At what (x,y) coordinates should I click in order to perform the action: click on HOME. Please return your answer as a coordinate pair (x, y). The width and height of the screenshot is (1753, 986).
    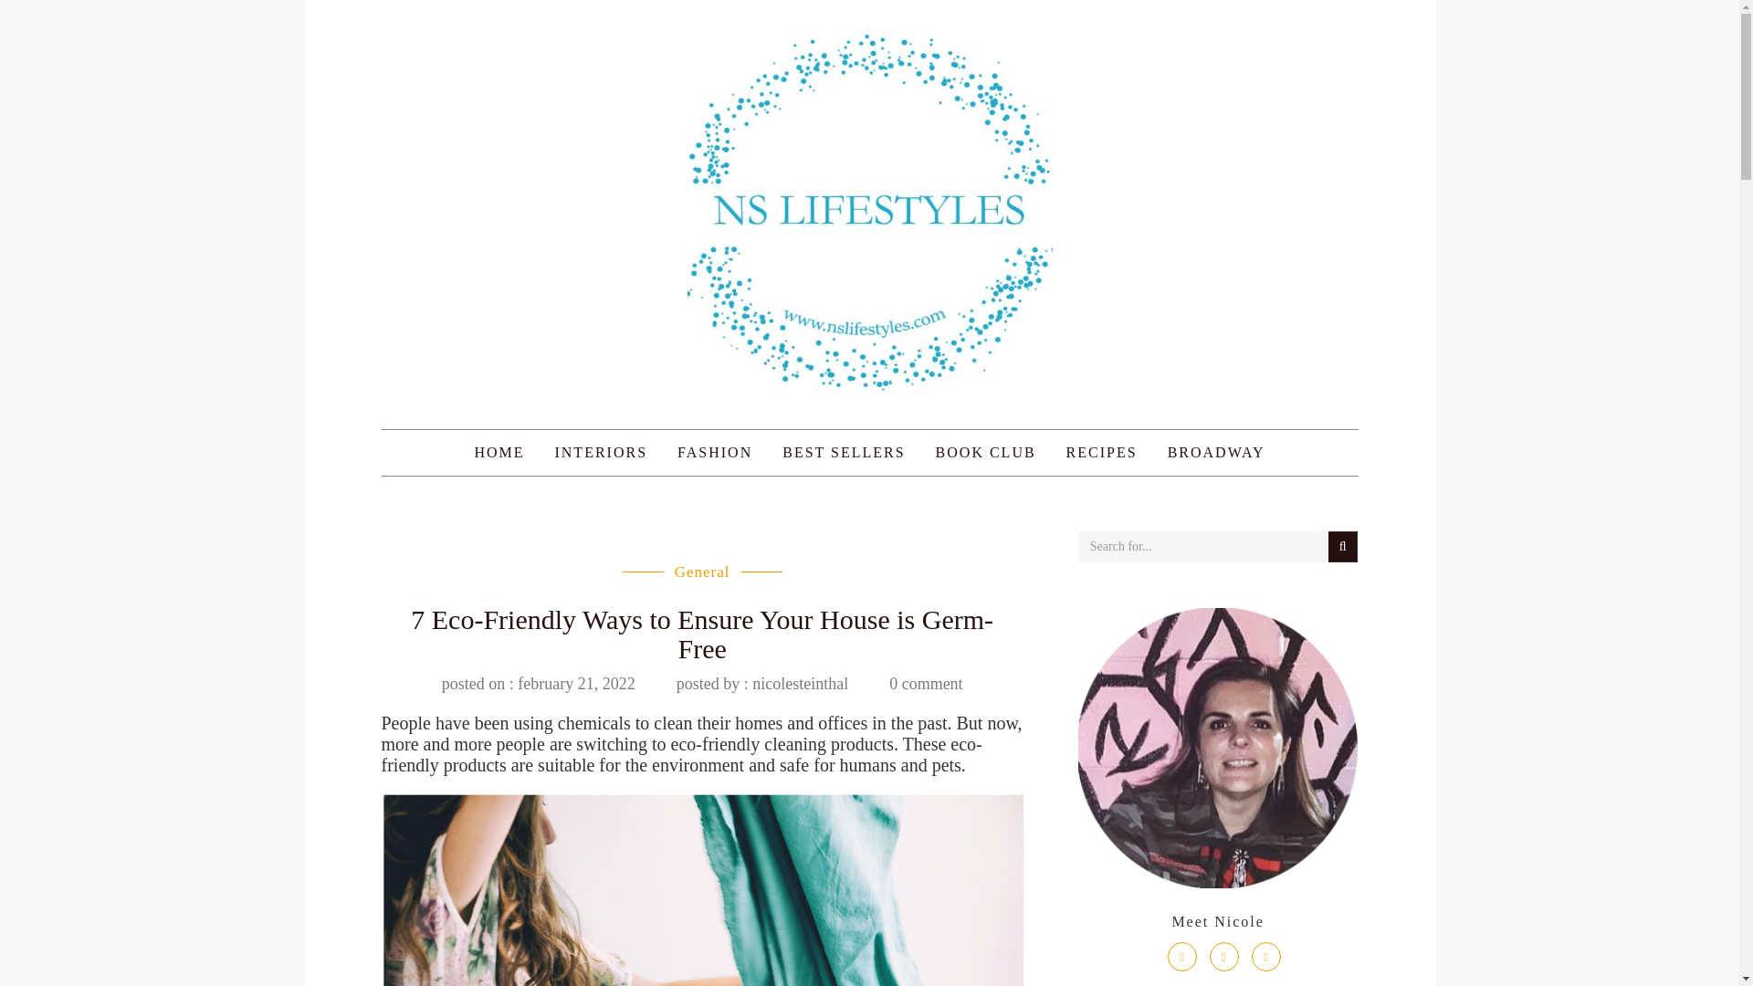
    Looking at the image, I should click on (499, 452).